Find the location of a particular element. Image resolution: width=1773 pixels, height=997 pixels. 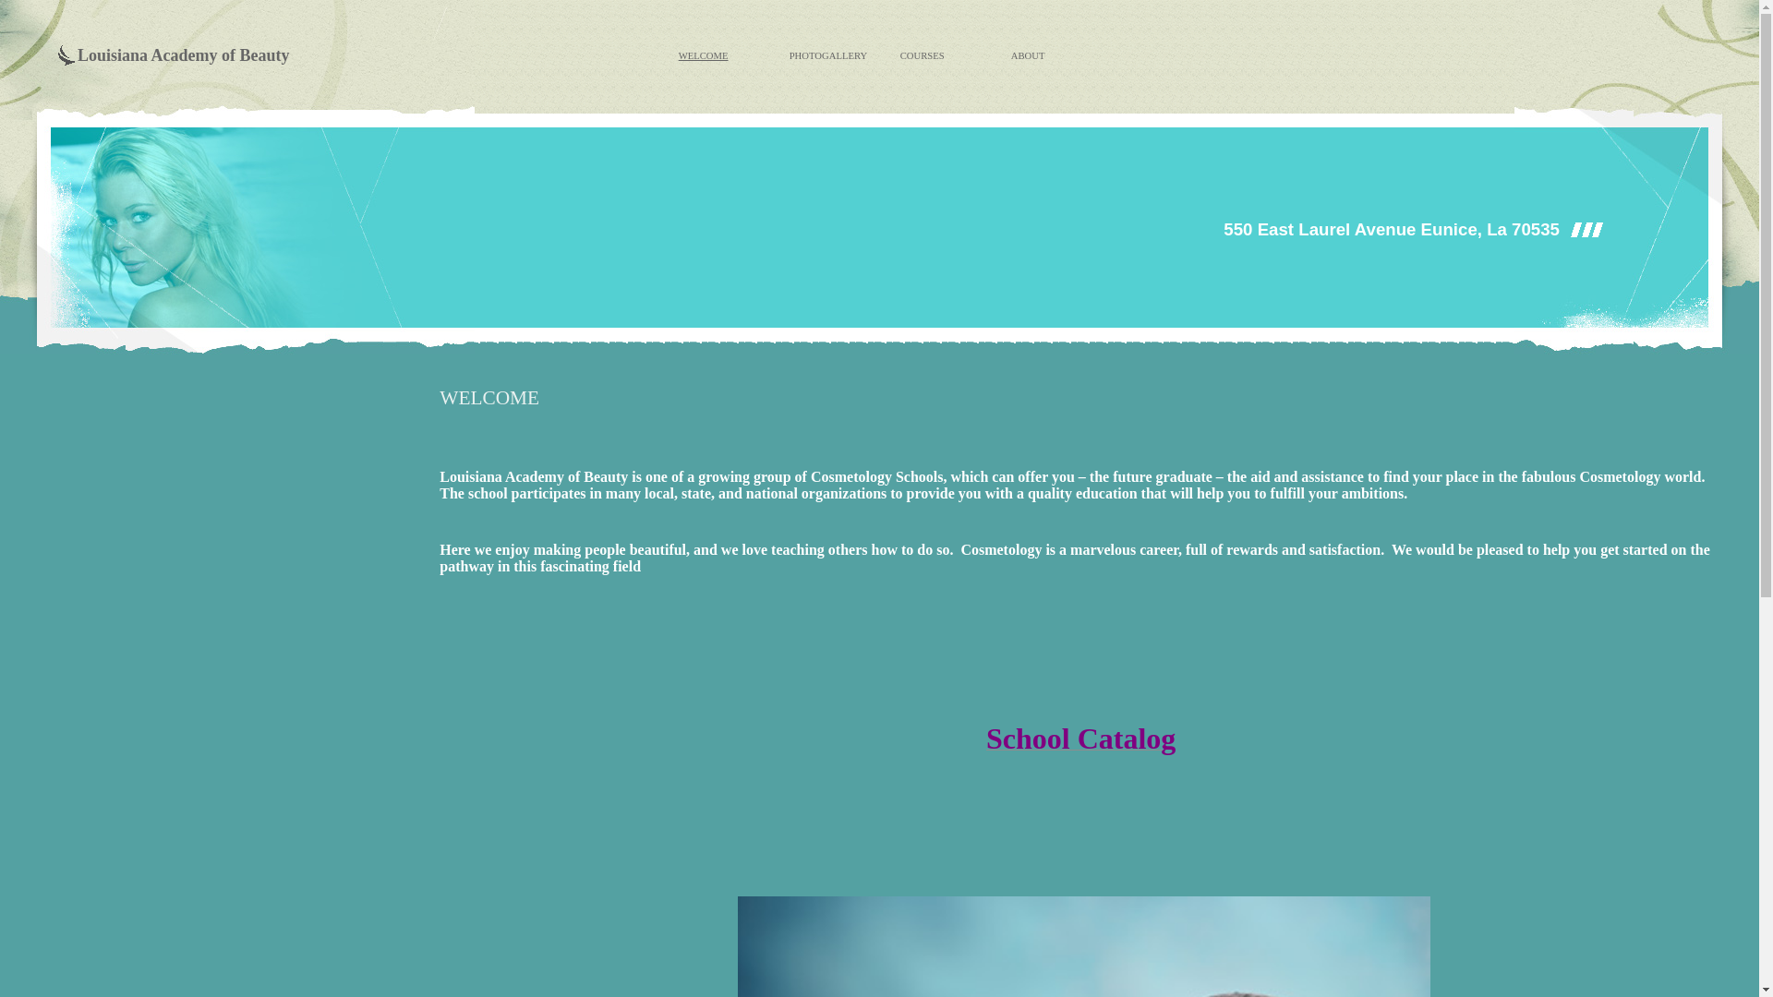

School Catalog is located at coordinates (1080, 746).